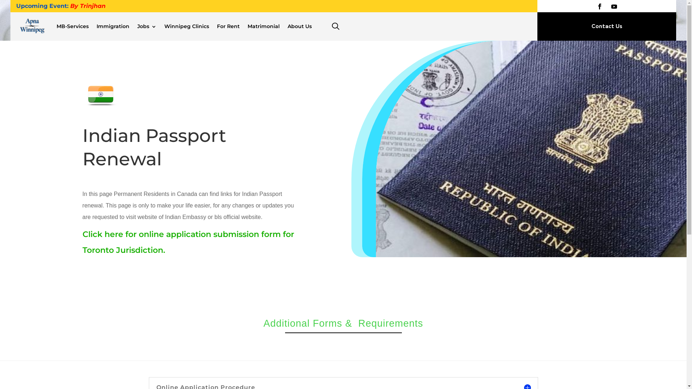 Image resolution: width=692 pixels, height=389 pixels. I want to click on Contact Us, so click(607, 26).